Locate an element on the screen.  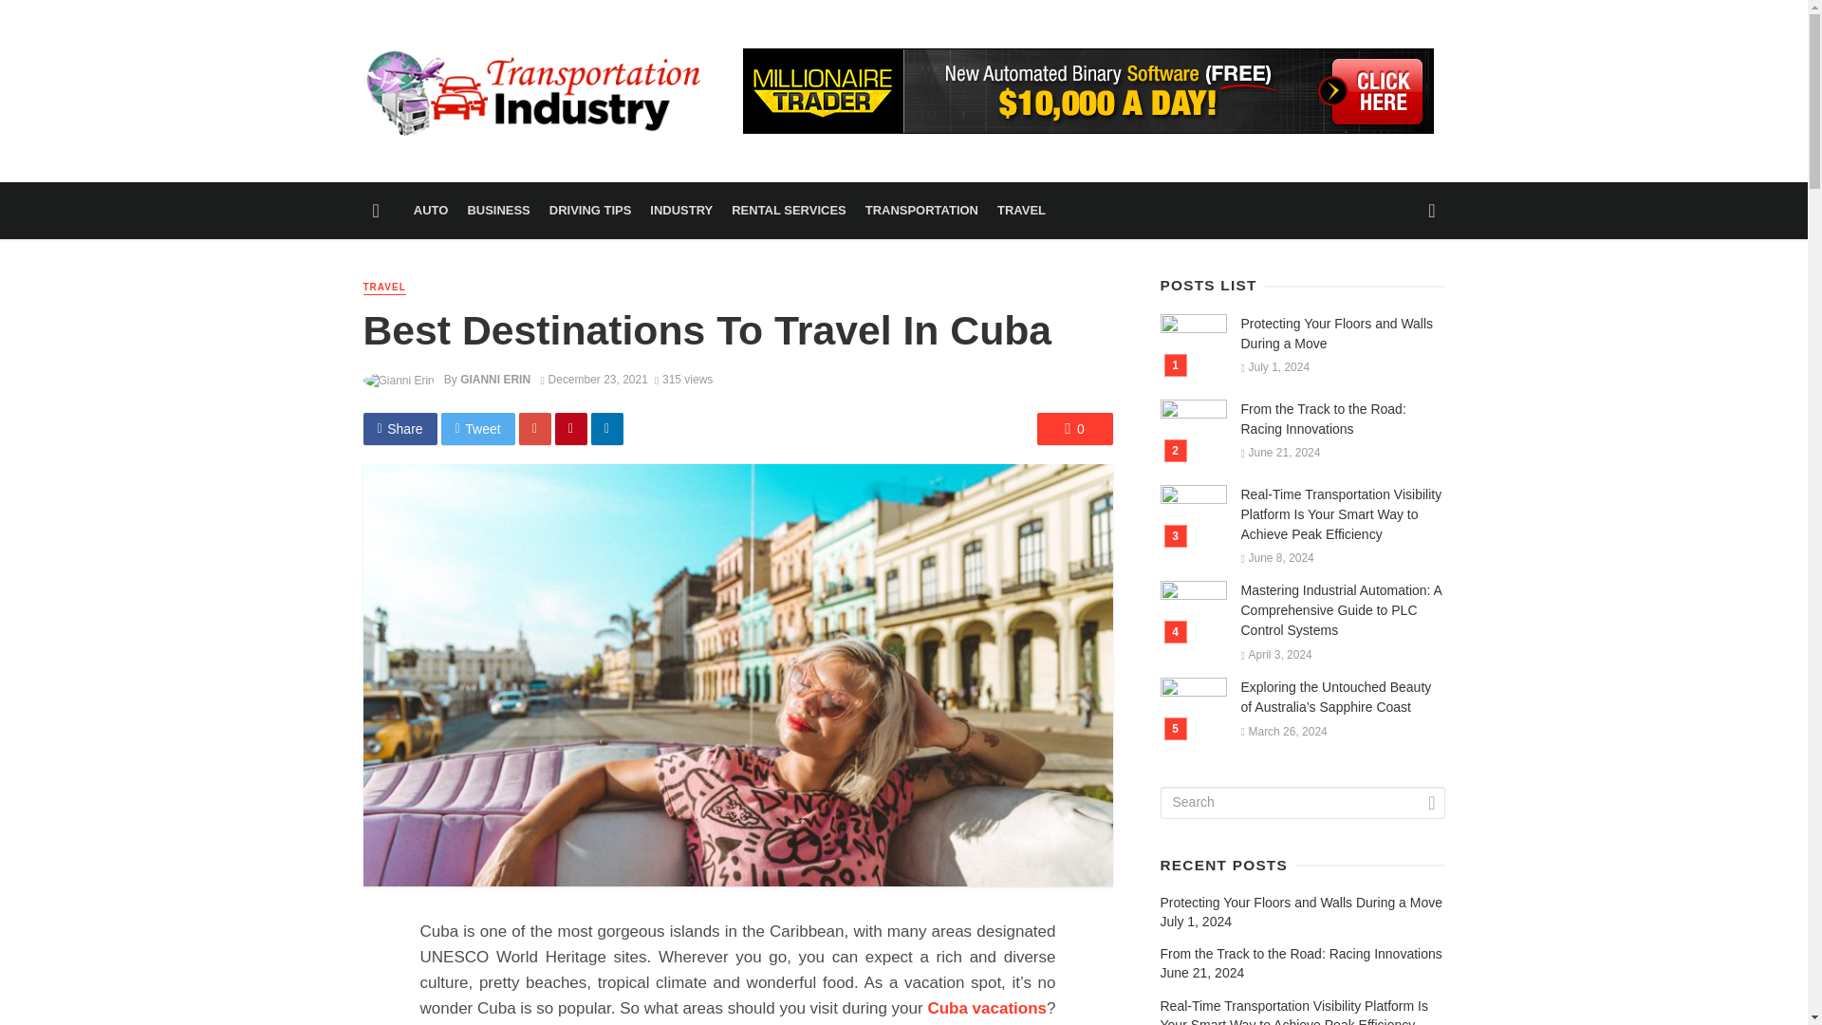
TRANSPORTATION is located at coordinates (921, 211).